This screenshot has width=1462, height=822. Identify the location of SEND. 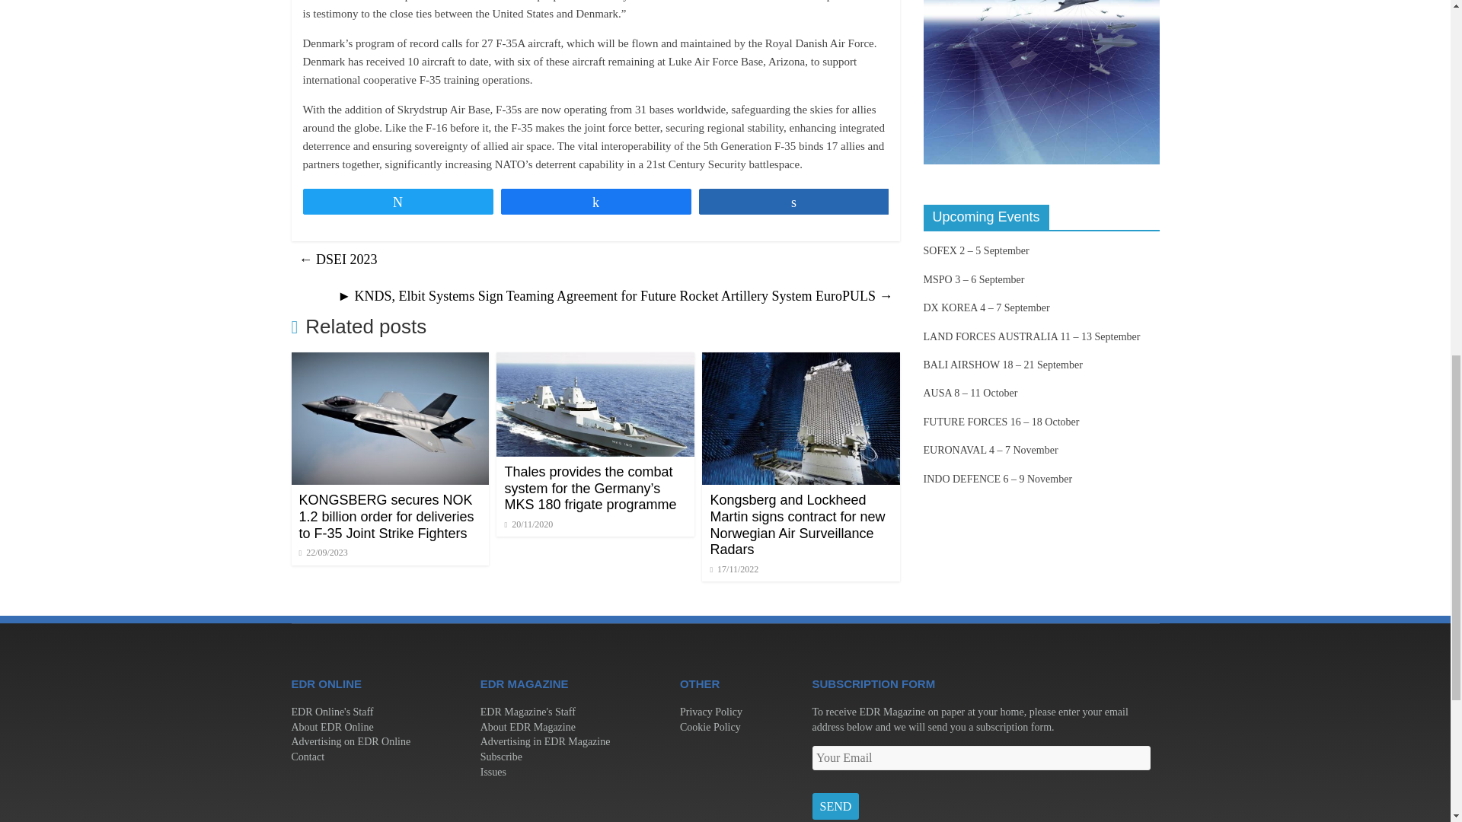
(835, 807).